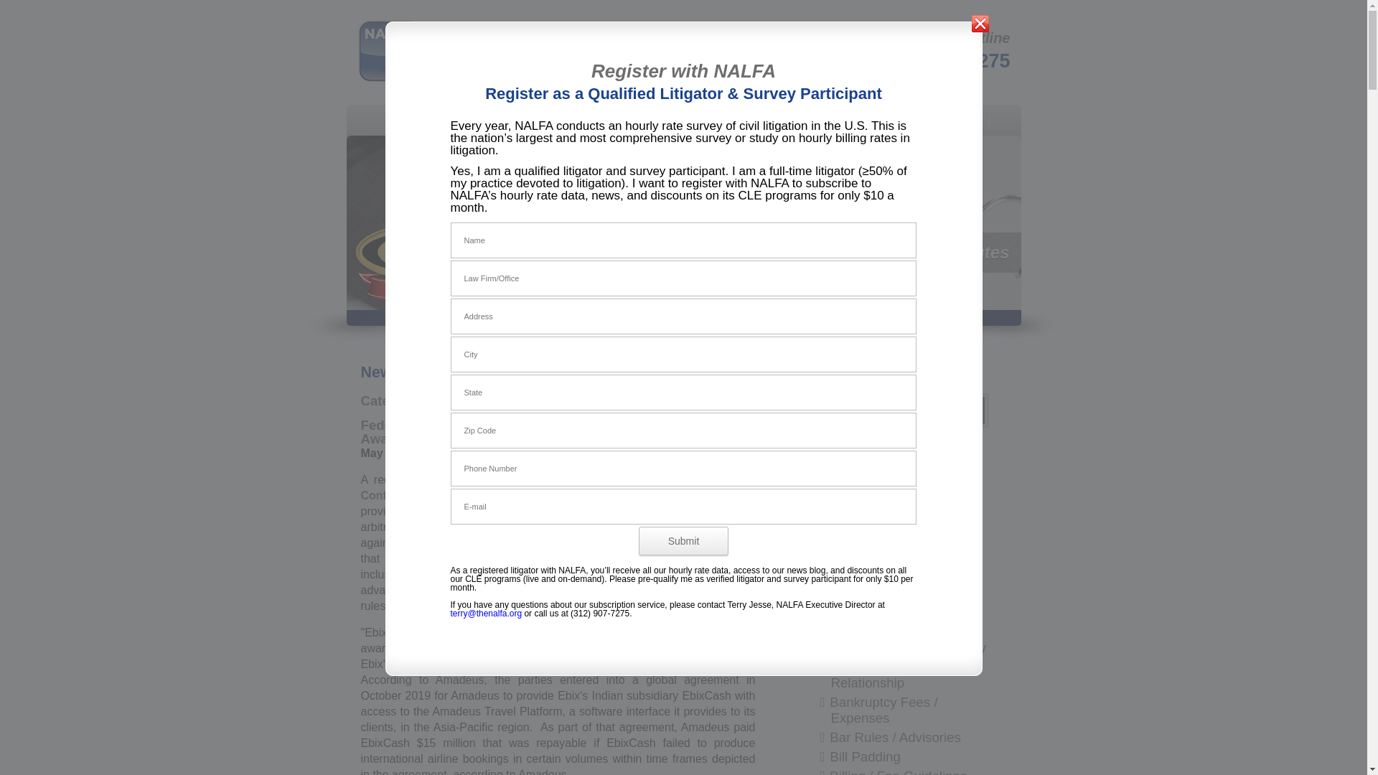  I want to click on Best Practices, so click(557, 122).